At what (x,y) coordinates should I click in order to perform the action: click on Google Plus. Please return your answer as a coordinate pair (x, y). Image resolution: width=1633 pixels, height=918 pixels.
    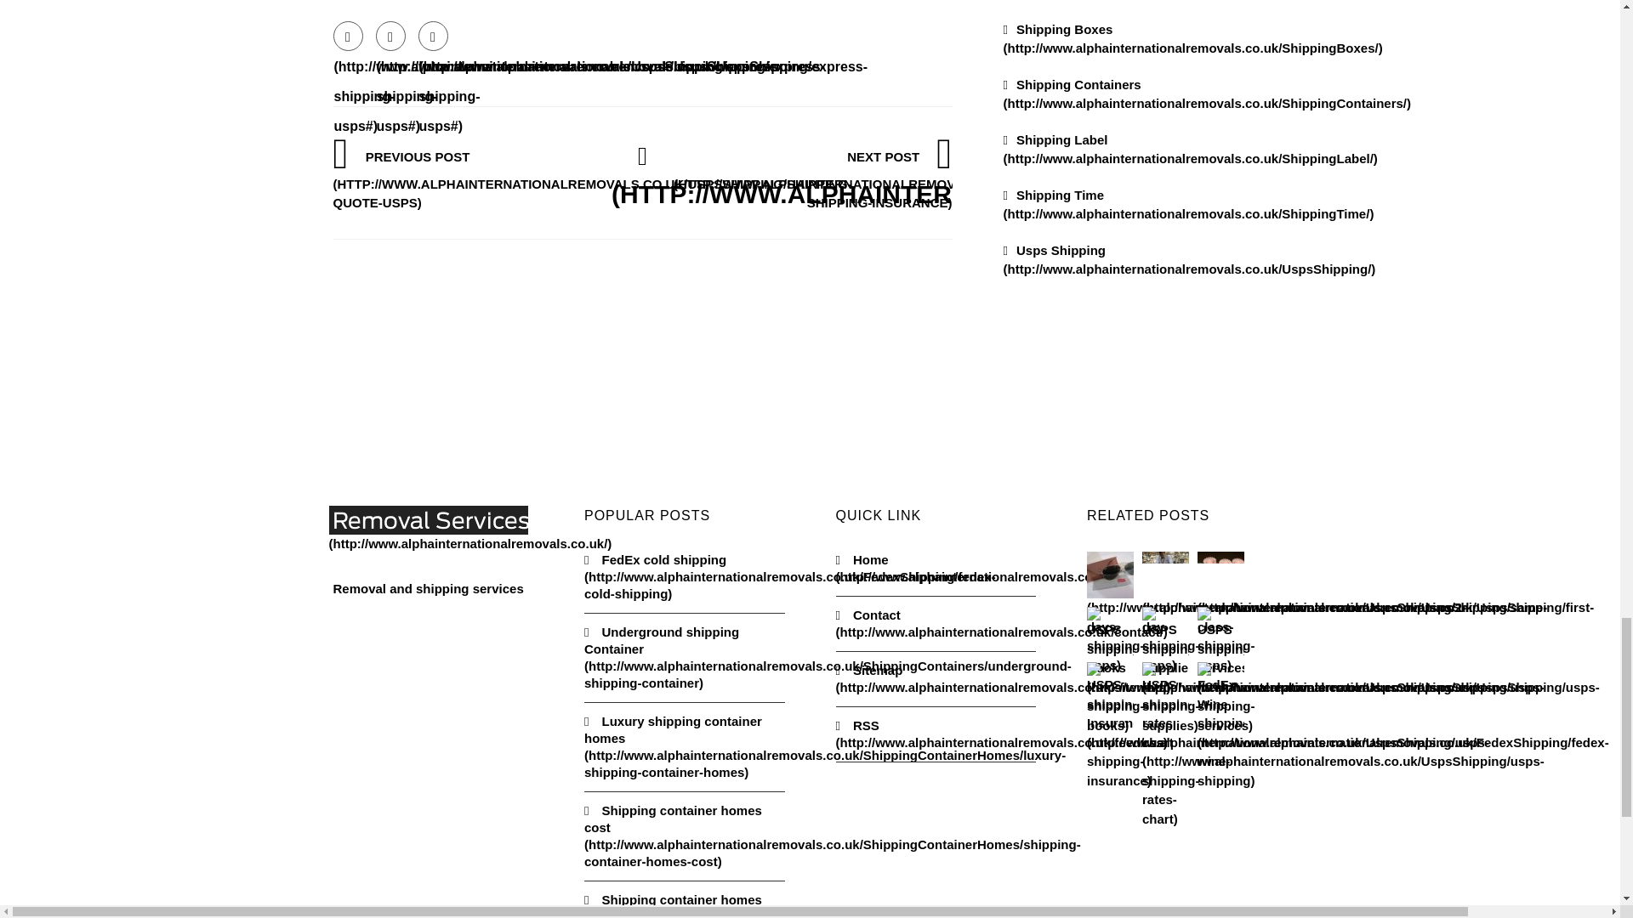
    Looking at the image, I should click on (432, 36).